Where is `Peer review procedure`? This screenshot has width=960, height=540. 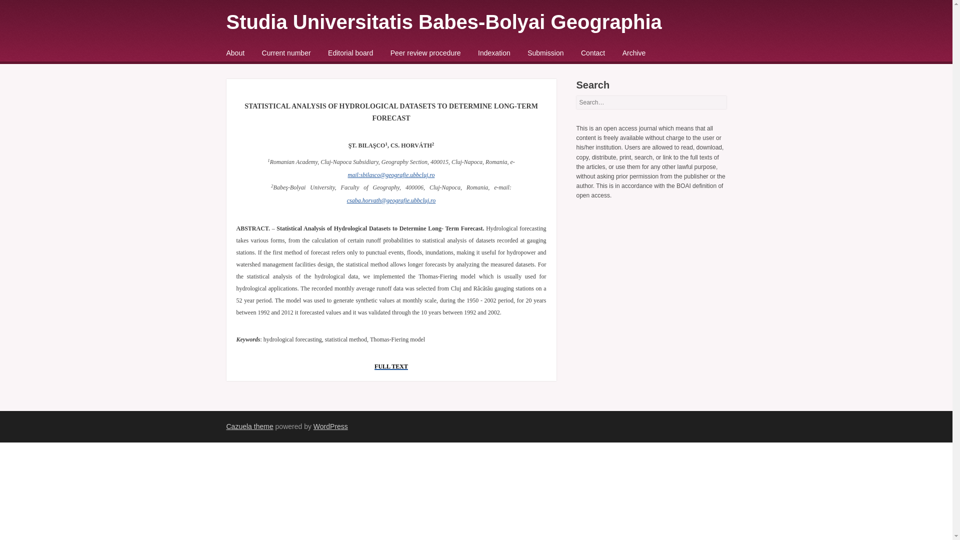
Peer review procedure is located at coordinates (425, 52).